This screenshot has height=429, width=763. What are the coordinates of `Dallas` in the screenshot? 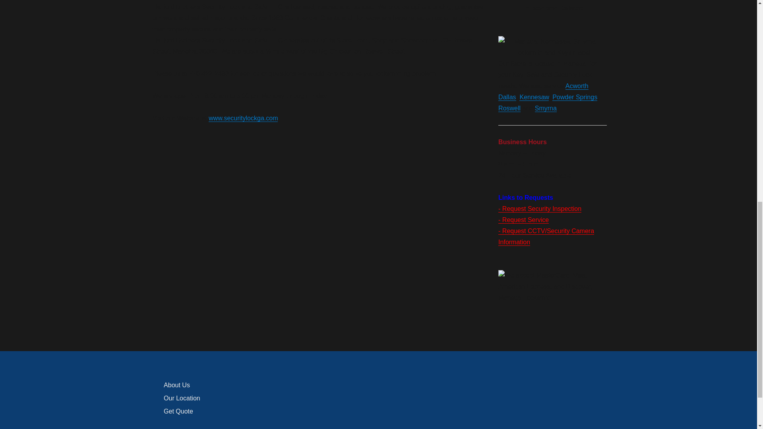 It's located at (507, 97).